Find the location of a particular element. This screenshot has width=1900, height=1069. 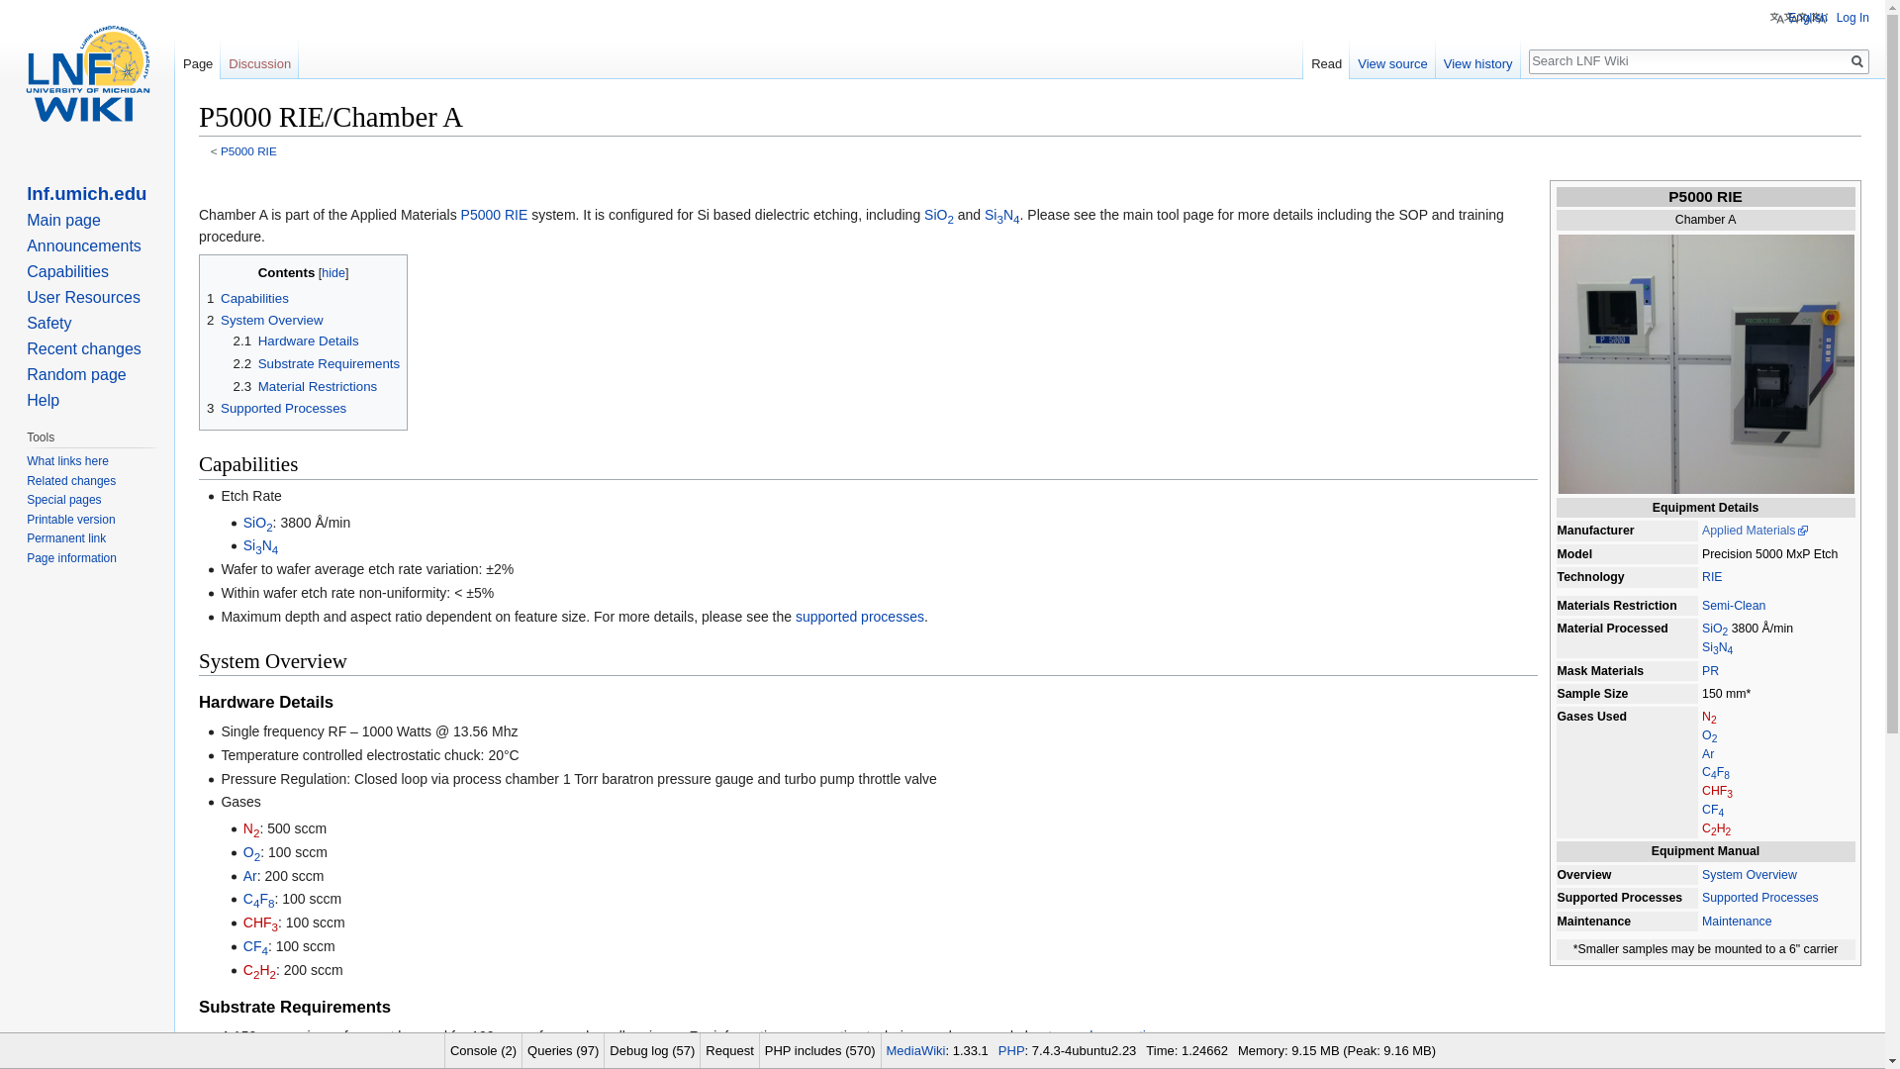

Supported Processes is located at coordinates (1759, 897).